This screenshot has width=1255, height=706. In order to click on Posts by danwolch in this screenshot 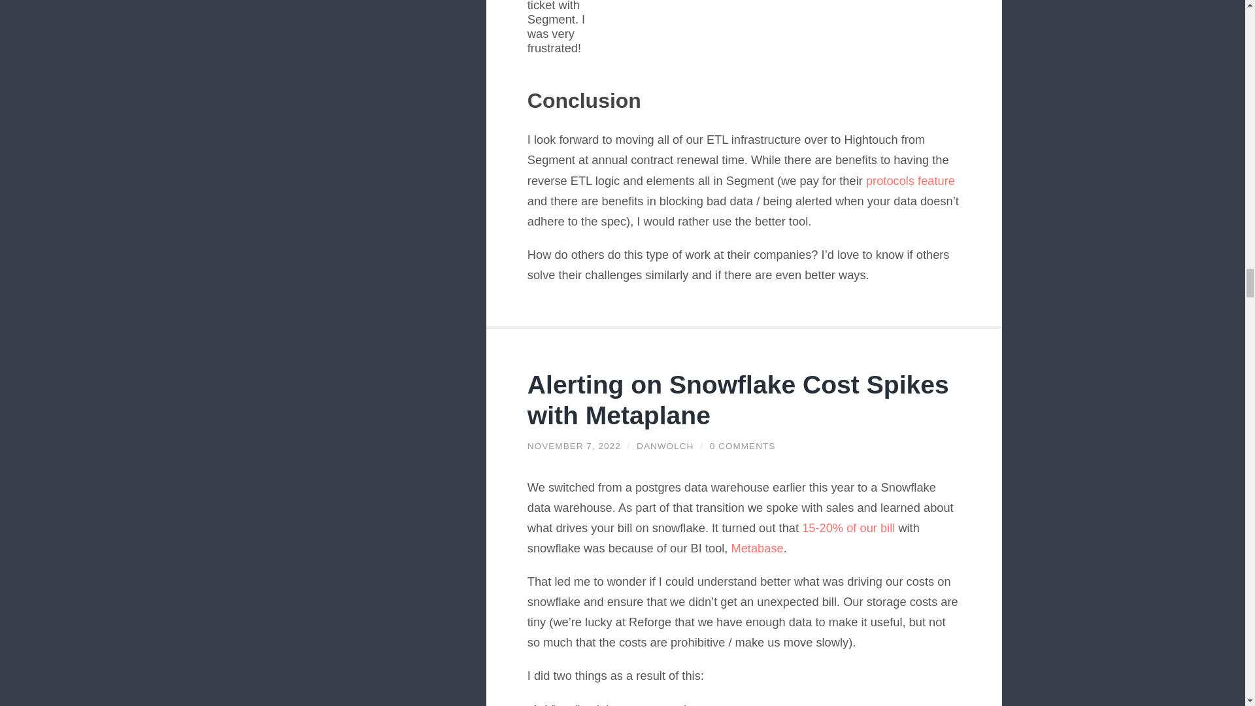, I will do `click(665, 446)`.